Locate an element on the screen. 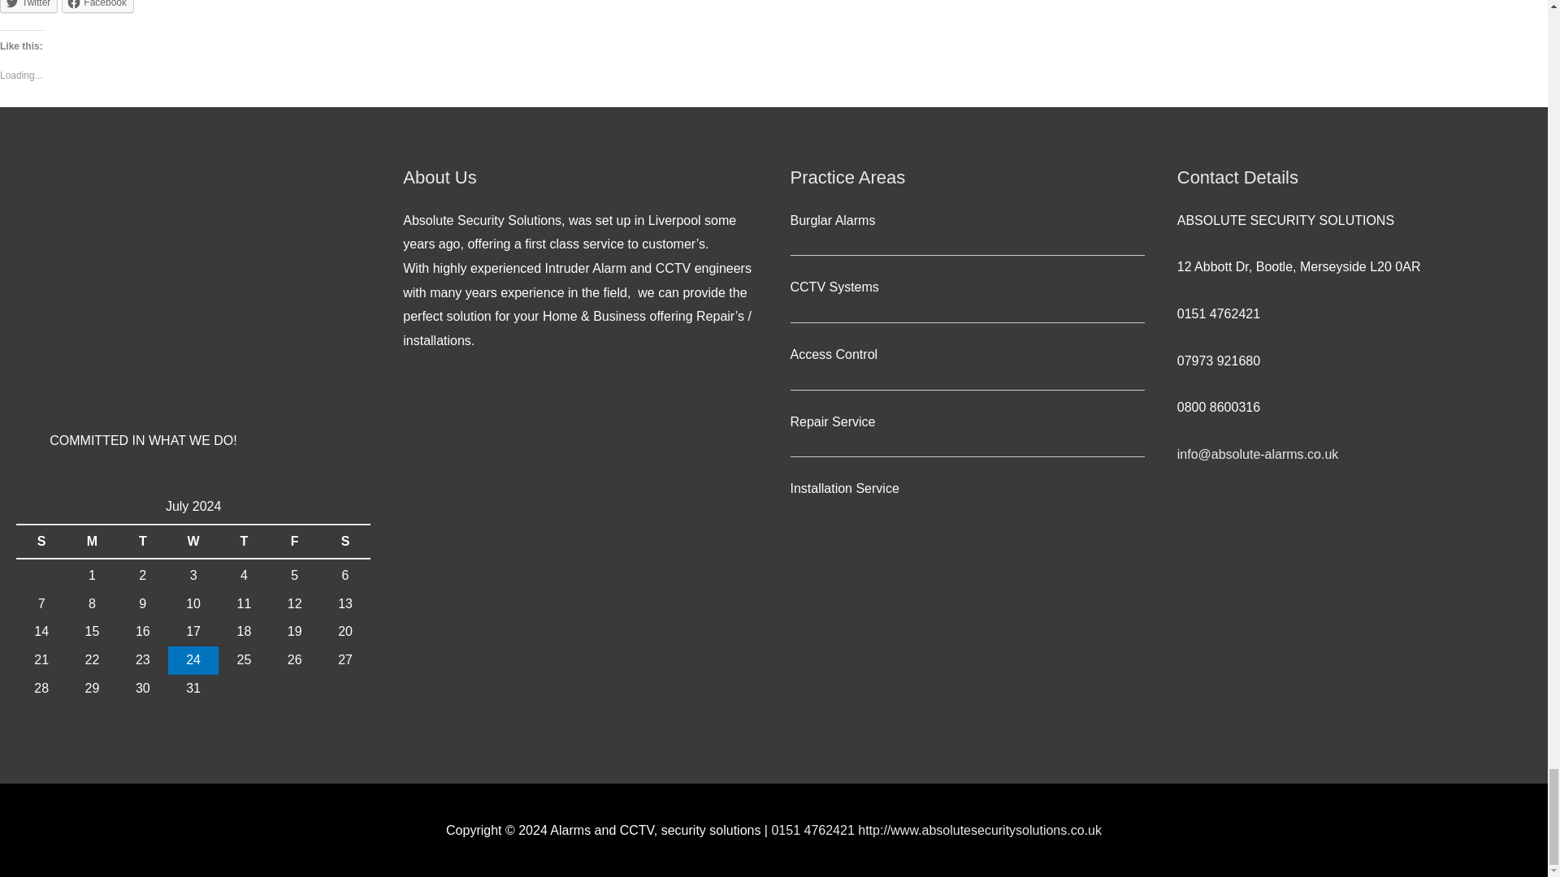 Image resolution: width=1560 pixels, height=877 pixels. Wednesday is located at coordinates (193, 541).